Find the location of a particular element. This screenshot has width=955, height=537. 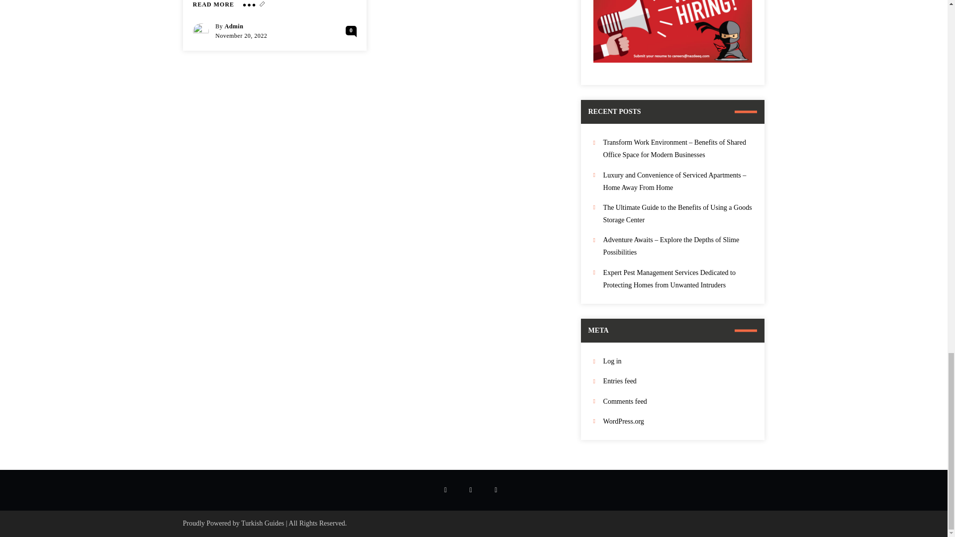

Admin is located at coordinates (234, 26).